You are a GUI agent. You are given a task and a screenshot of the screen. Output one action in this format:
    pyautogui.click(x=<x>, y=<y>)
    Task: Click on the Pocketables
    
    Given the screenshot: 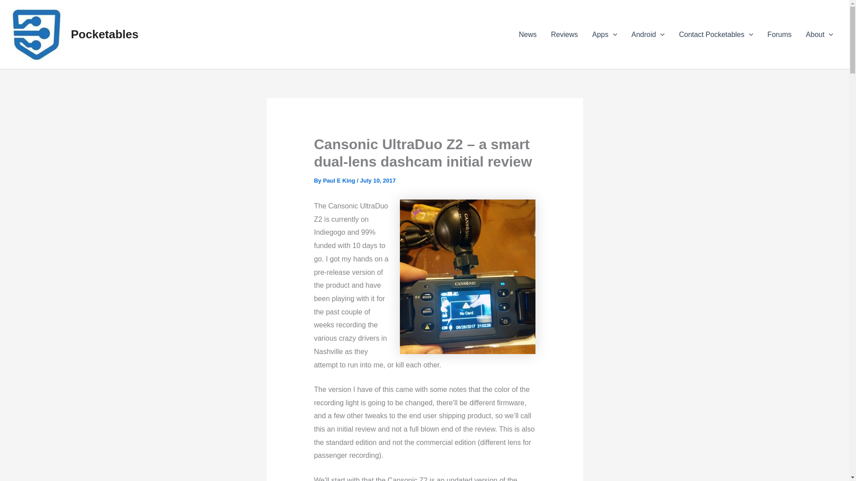 What is the action you would take?
    pyautogui.click(x=105, y=34)
    